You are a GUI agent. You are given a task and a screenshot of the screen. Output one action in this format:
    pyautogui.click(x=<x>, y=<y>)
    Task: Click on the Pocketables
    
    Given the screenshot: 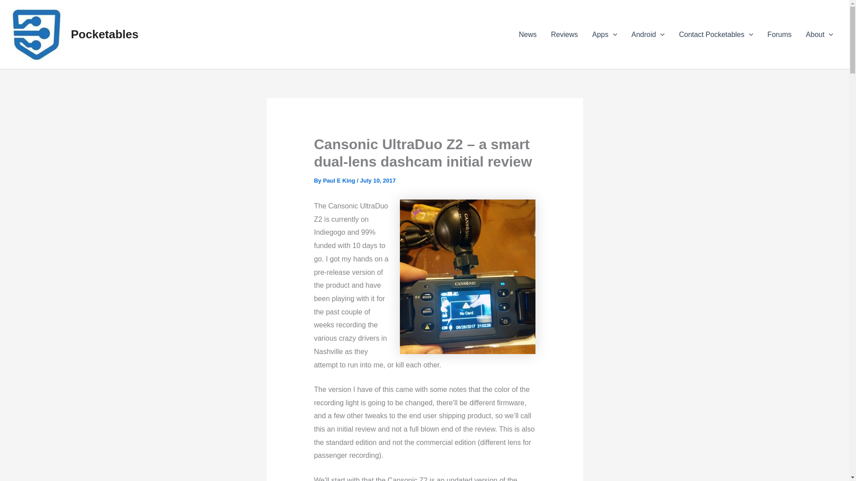 What is the action you would take?
    pyautogui.click(x=105, y=34)
    